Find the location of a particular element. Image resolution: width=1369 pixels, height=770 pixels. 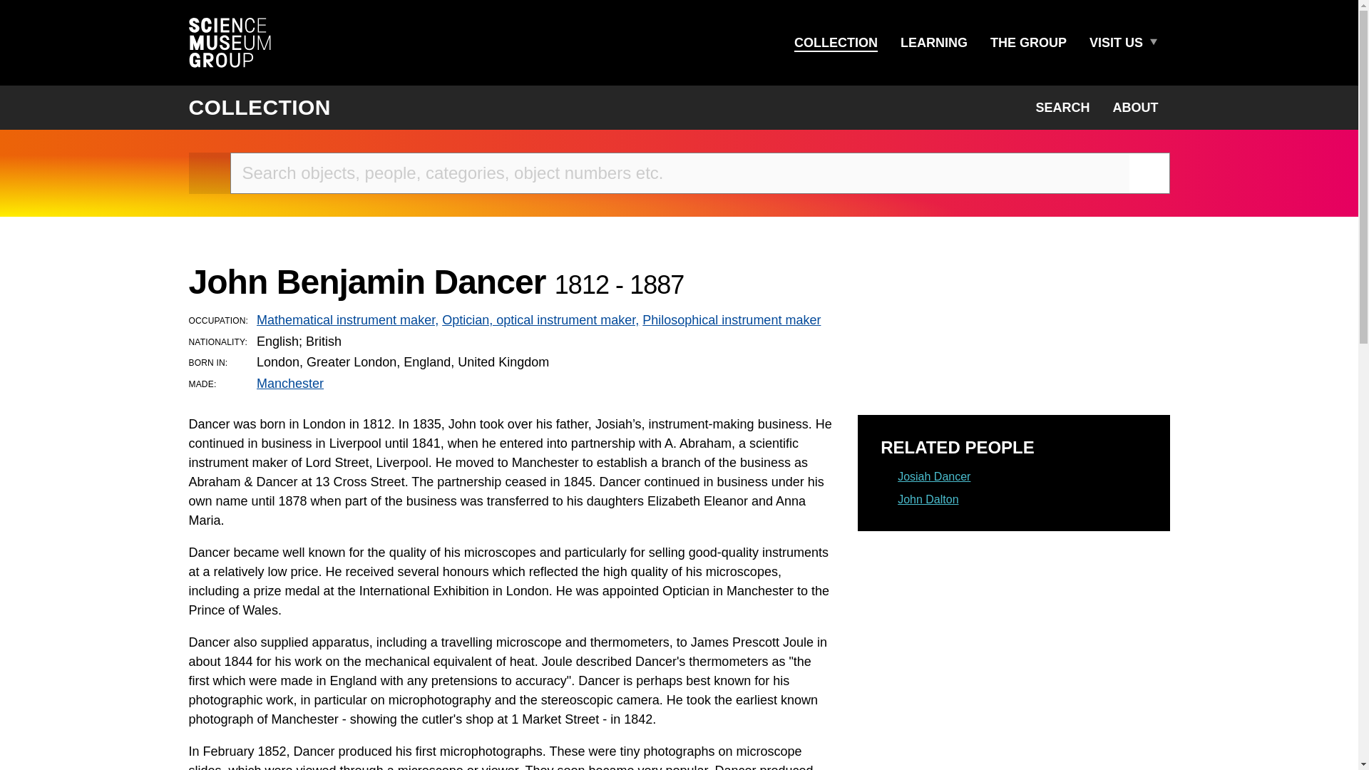

Mathematical instrument maker, is located at coordinates (347, 319).